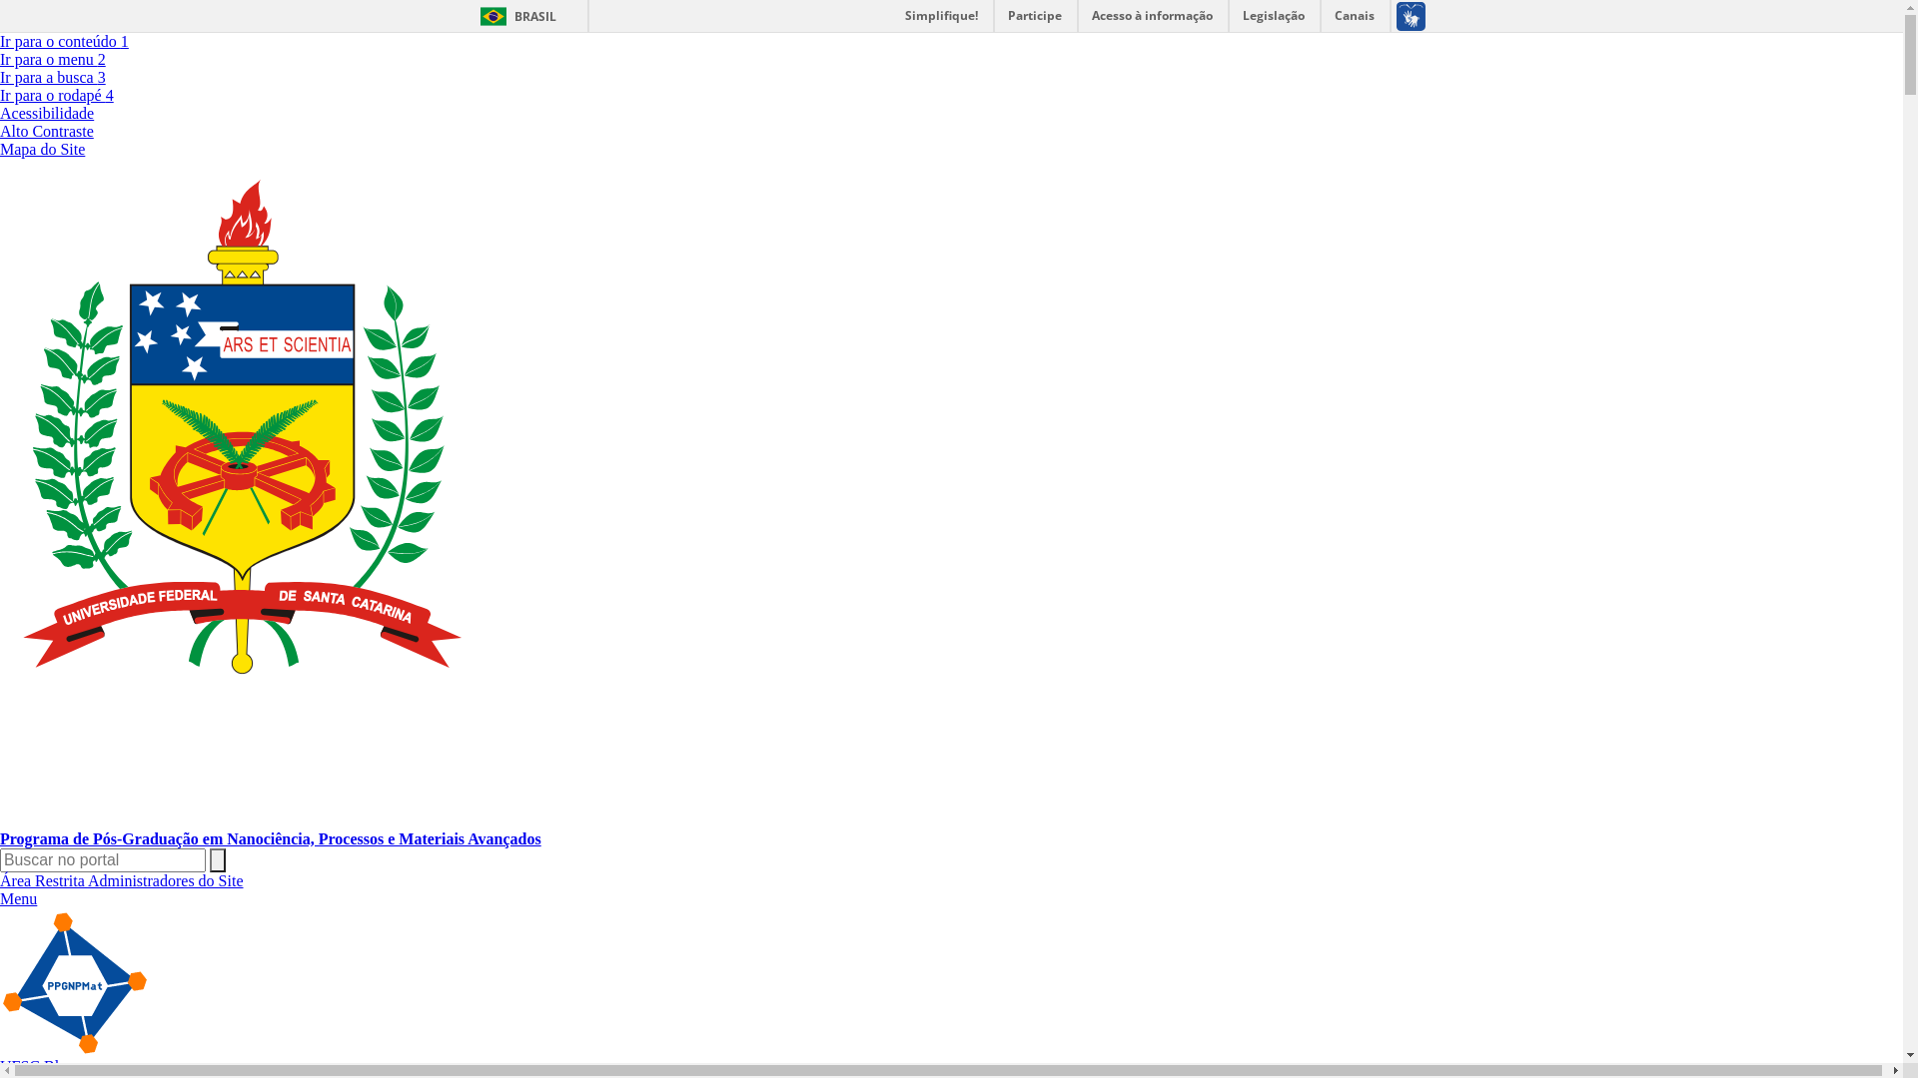 The height and width of the screenshot is (1078, 1918). Describe the element at coordinates (513, 16) in the screenshot. I see `BRASIL` at that location.